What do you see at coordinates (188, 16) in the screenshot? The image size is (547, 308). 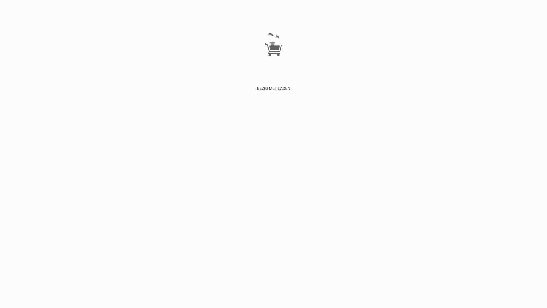 I see `Winkelmandje` at bounding box center [188, 16].